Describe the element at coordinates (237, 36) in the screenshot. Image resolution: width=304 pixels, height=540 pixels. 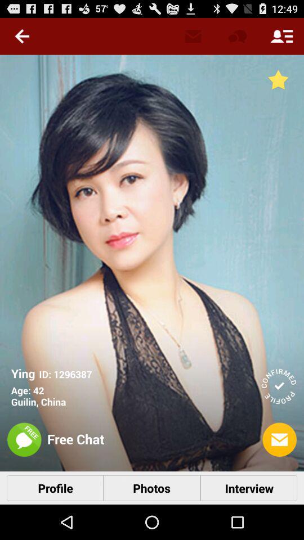
I see `select the chat icon at the top of the page` at that location.